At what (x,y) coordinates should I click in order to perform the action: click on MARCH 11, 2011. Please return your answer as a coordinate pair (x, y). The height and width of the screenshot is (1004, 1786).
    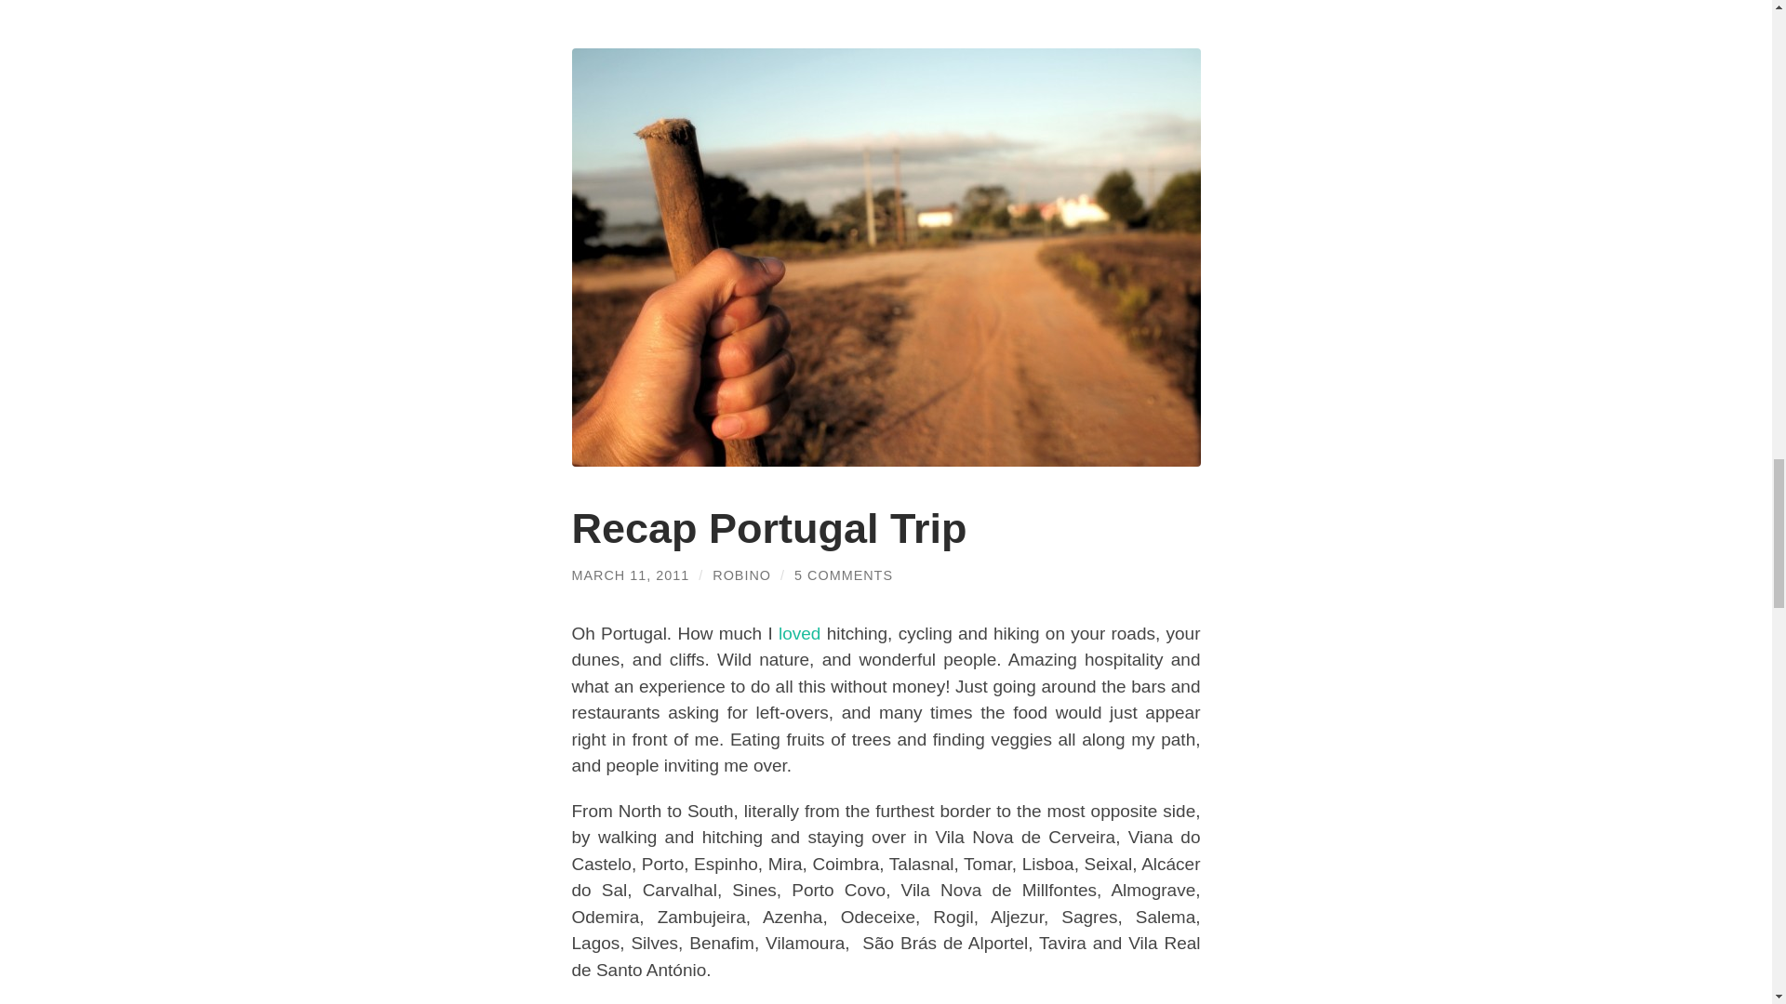
    Looking at the image, I should click on (631, 575).